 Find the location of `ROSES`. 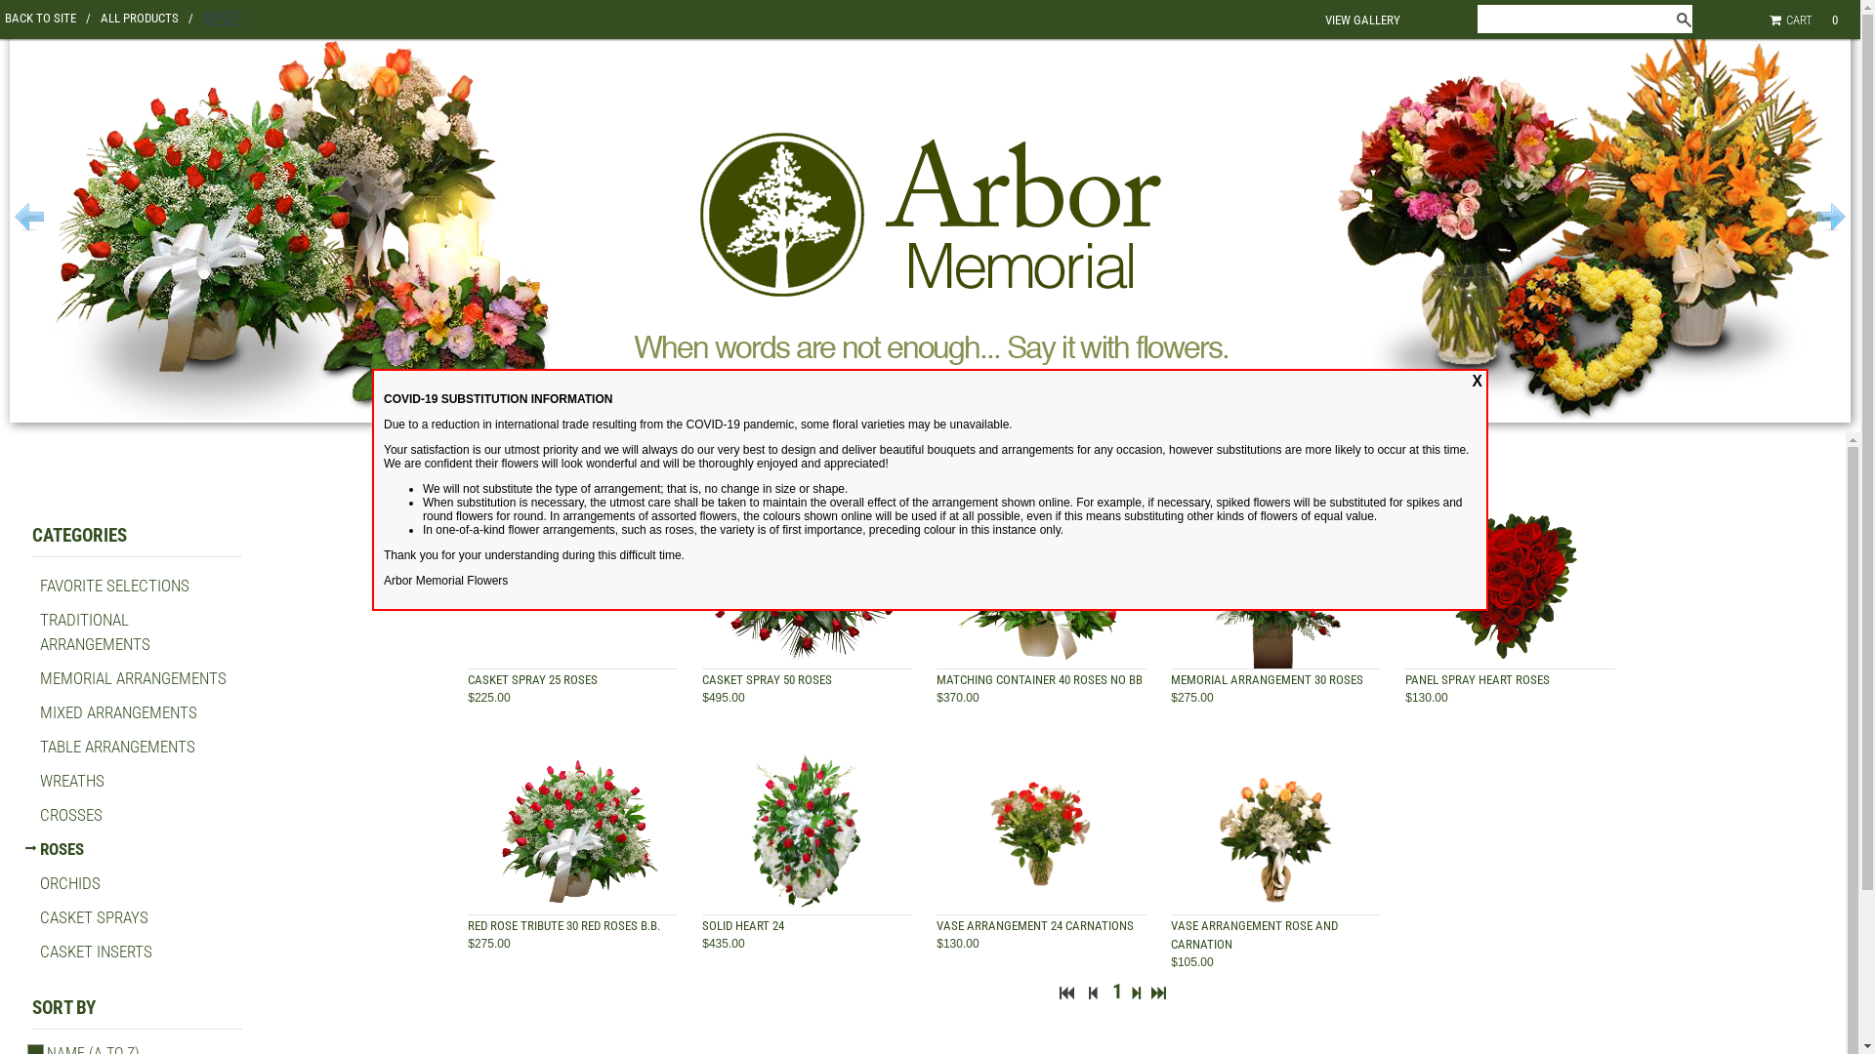

ROSES is located at coordinates (62, 849).